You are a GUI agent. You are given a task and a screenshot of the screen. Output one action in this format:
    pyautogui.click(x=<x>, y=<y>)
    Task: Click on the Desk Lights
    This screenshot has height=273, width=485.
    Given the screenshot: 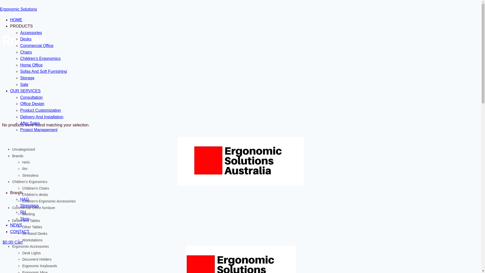 What is the action you would take?
    pyautogui.click(x=31, y=253)
    